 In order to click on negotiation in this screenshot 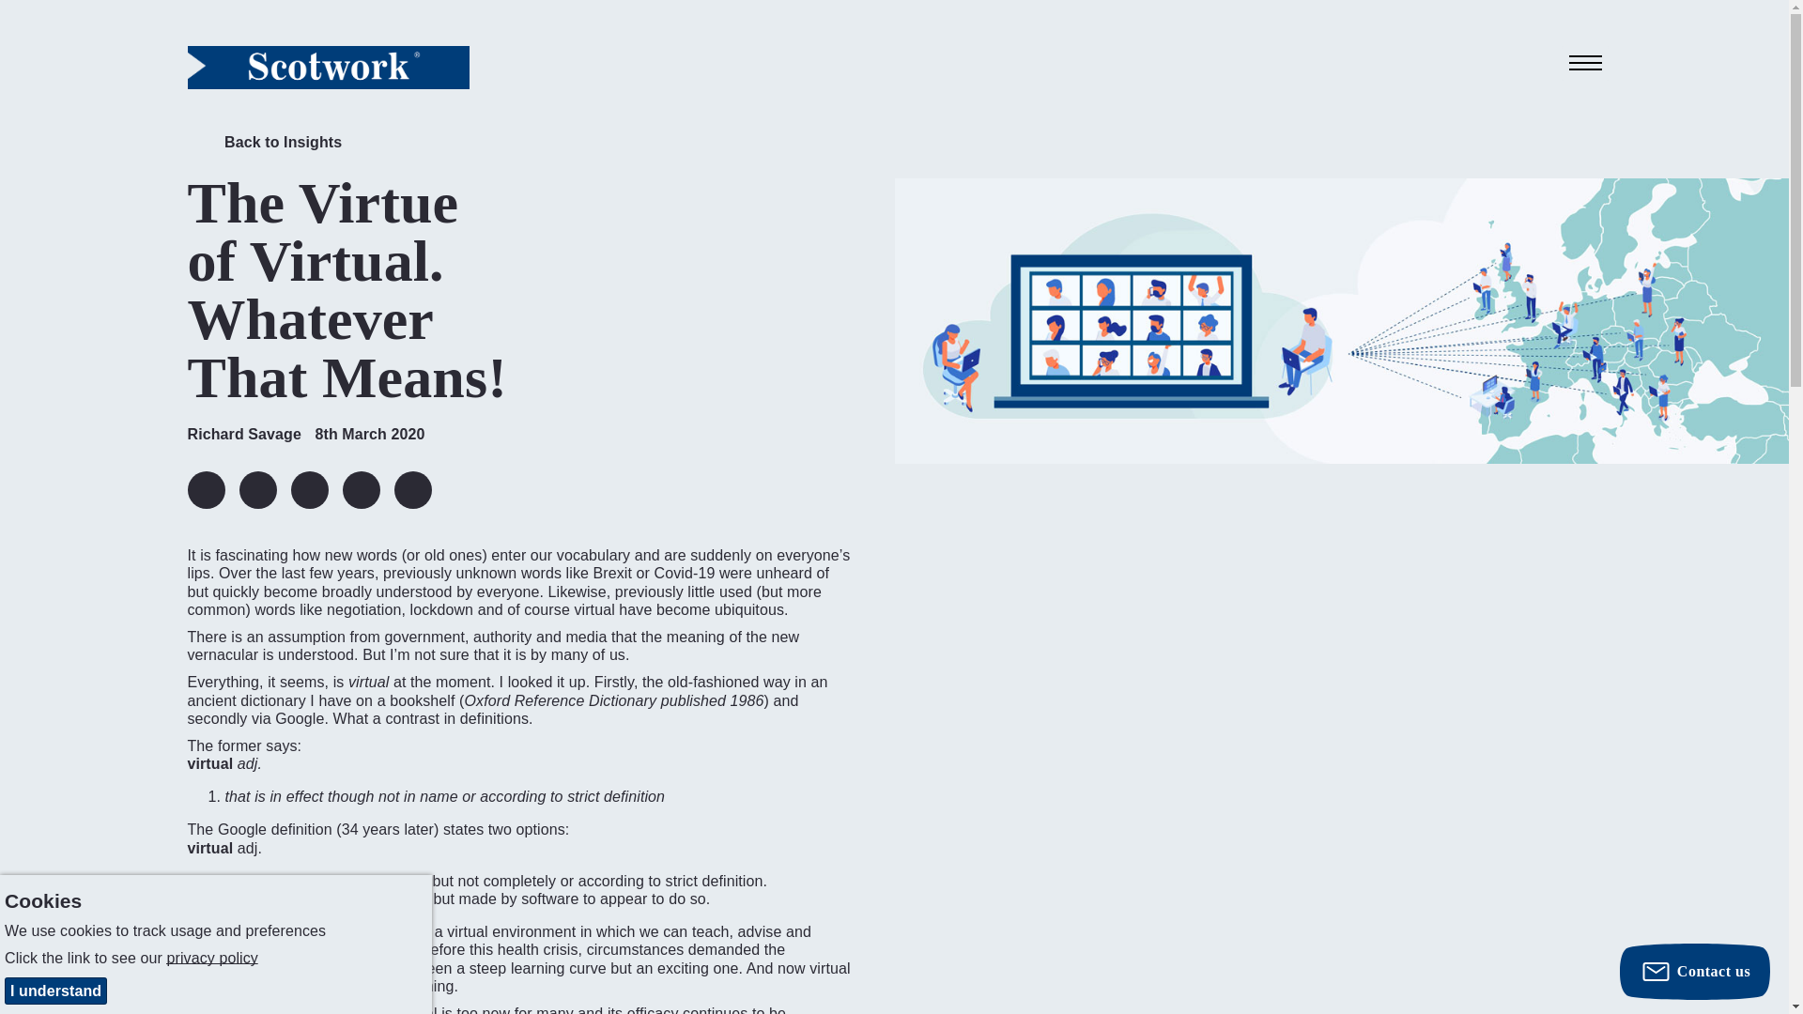, I will do `click(362, 609)`.